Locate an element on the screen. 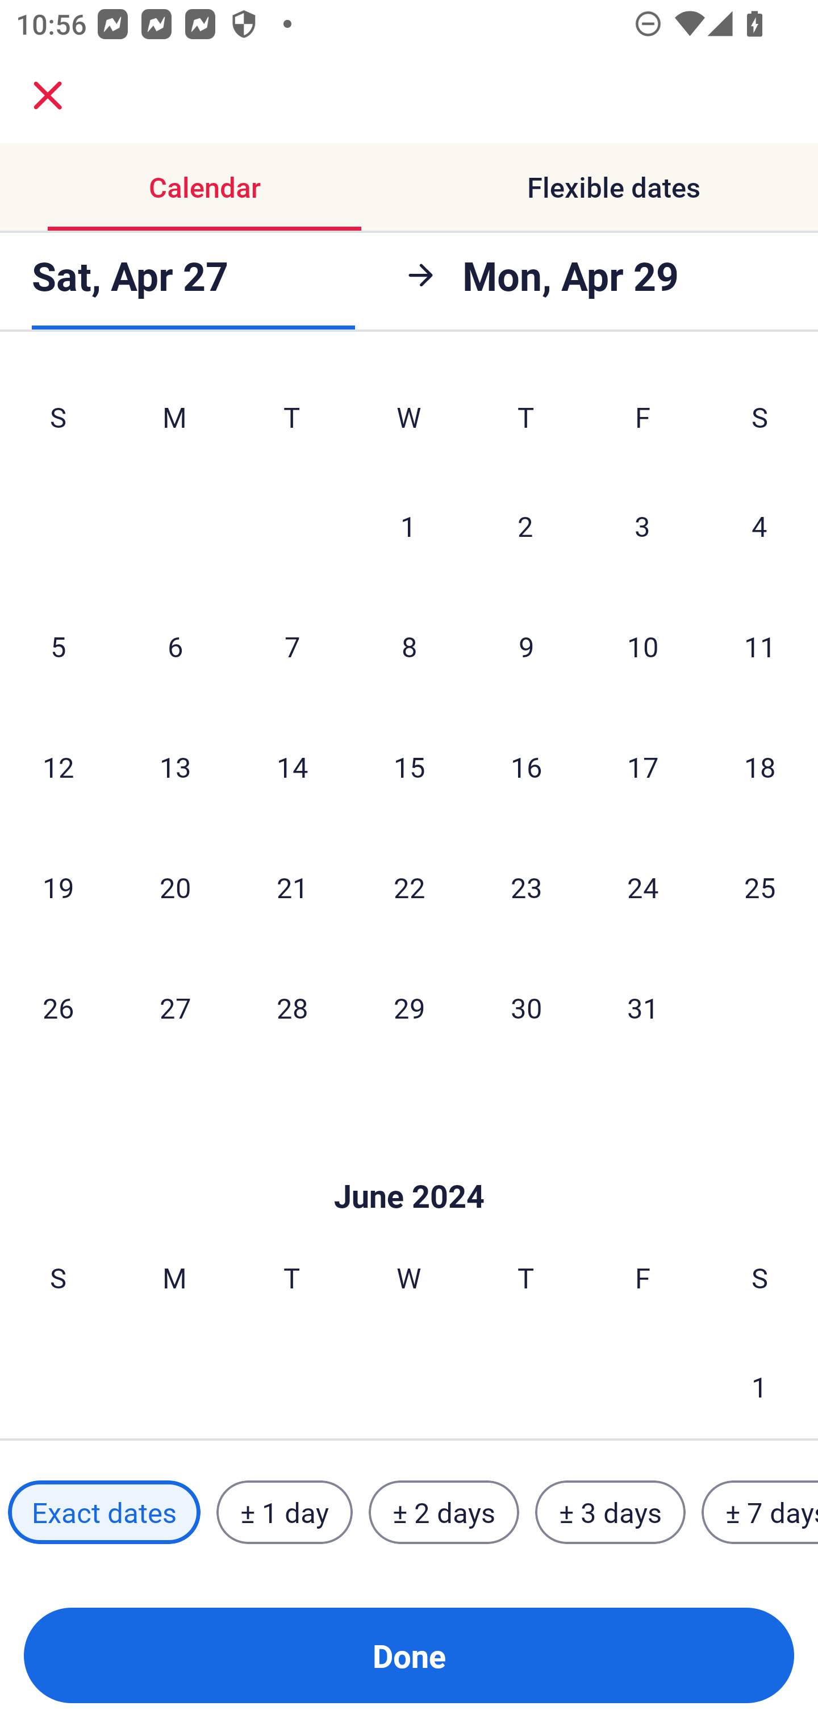  14 Tuesday, May 14, 2024 is located at coordinates (292, 767).